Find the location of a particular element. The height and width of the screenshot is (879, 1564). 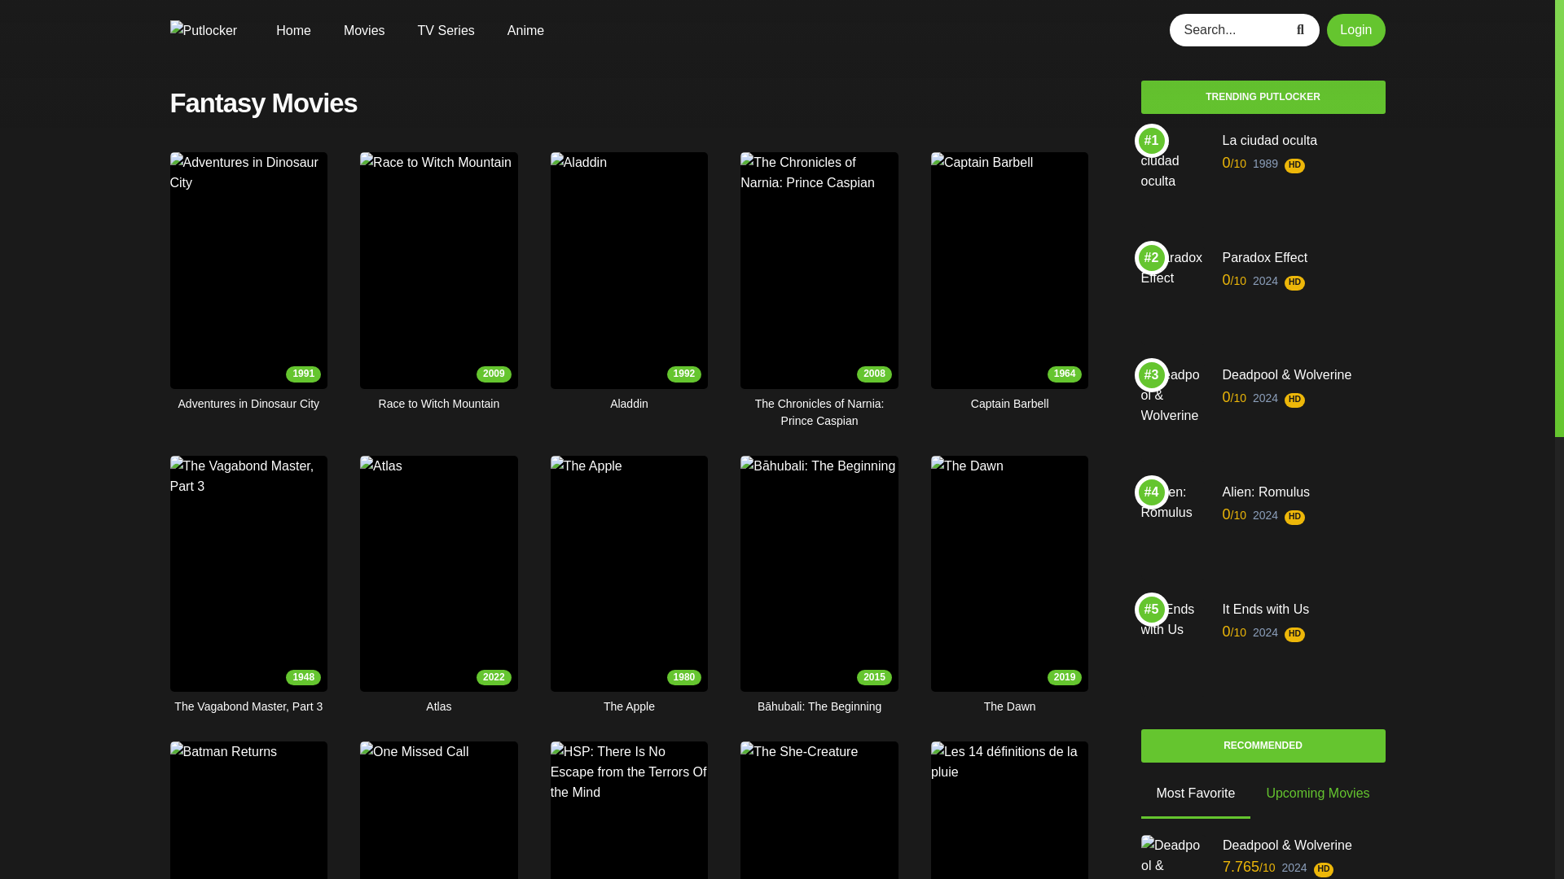

Anime is located at coordinates (525, 31).